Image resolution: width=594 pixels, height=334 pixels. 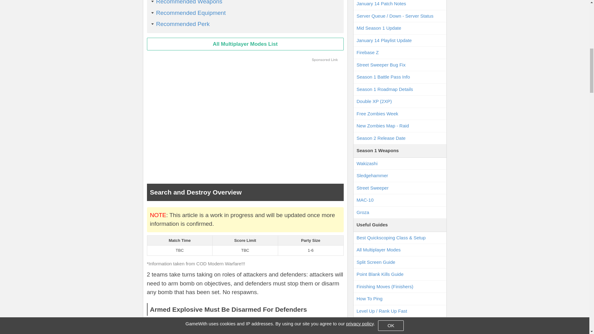 What do you see at coordinates (189, 2) in the screenshot?
I see `Recommended Weapons` at bounding box center [189, 2].